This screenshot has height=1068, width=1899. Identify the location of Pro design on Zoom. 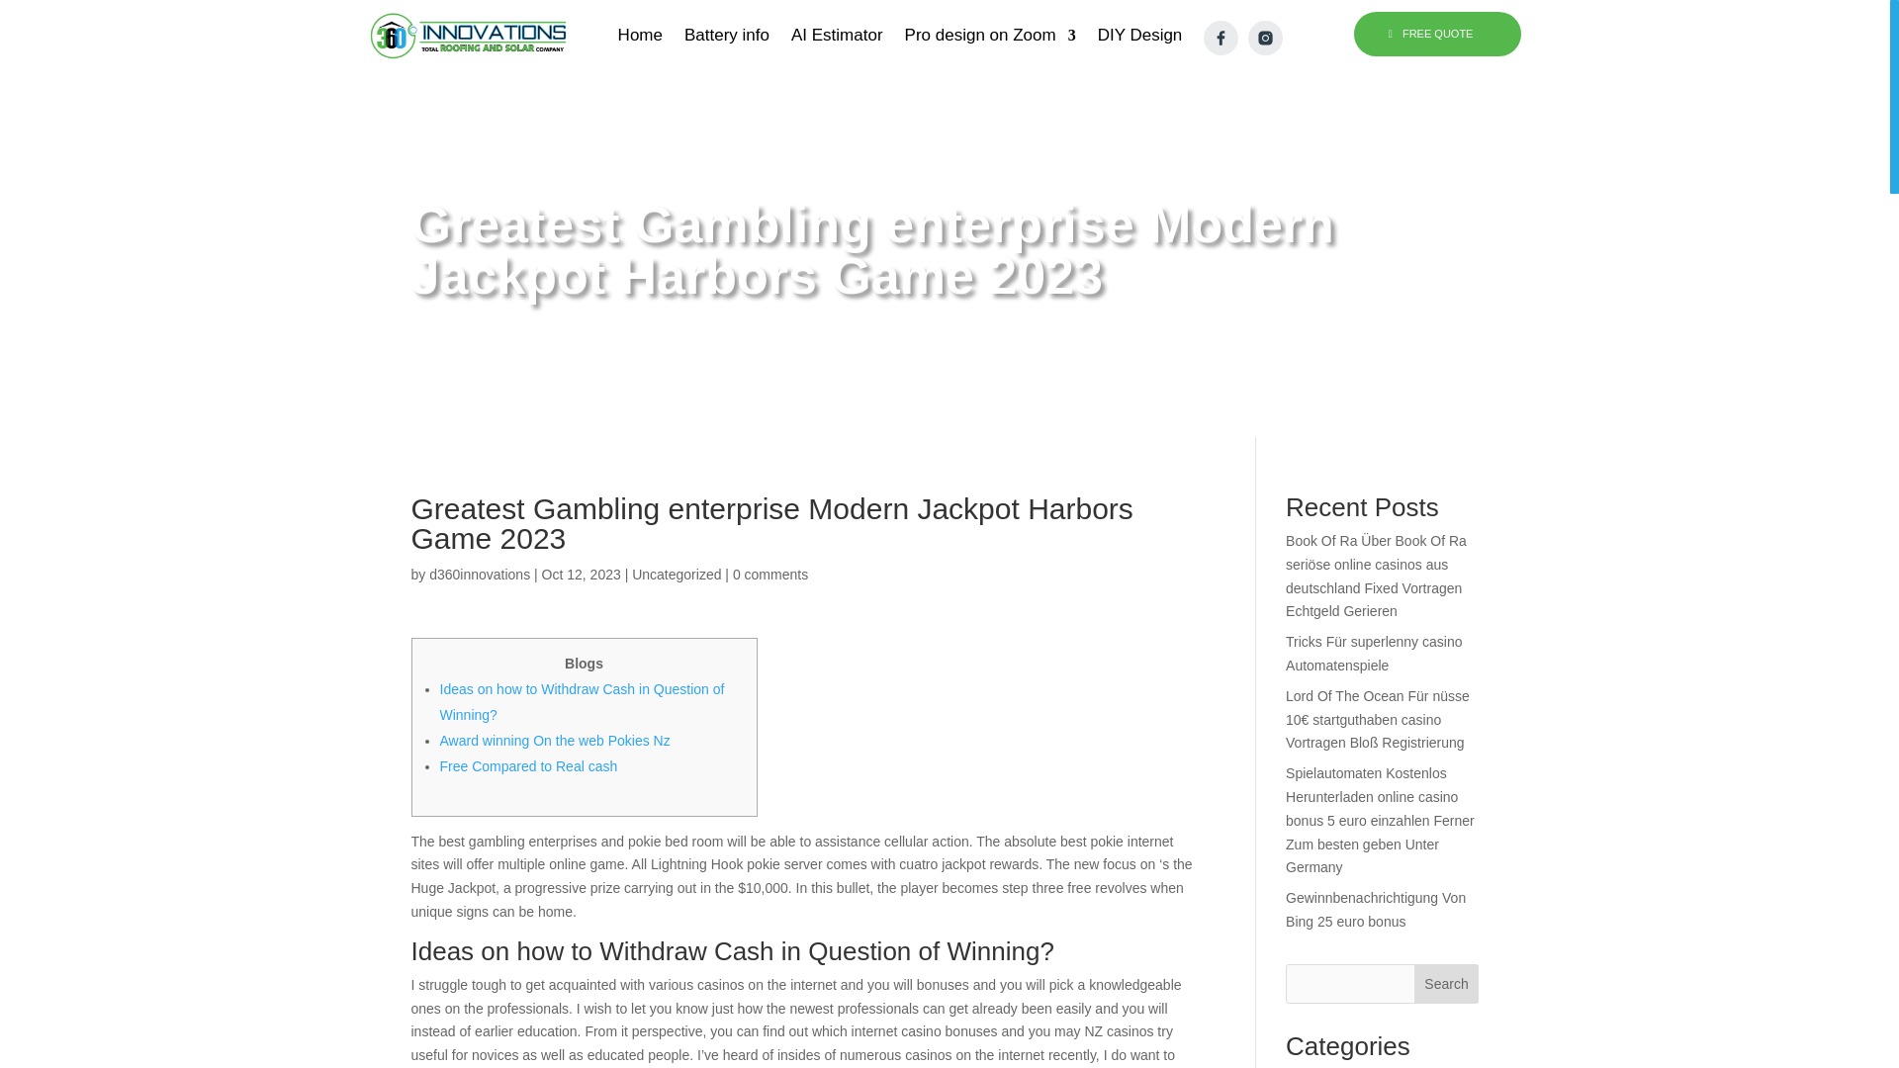
(991, 42).